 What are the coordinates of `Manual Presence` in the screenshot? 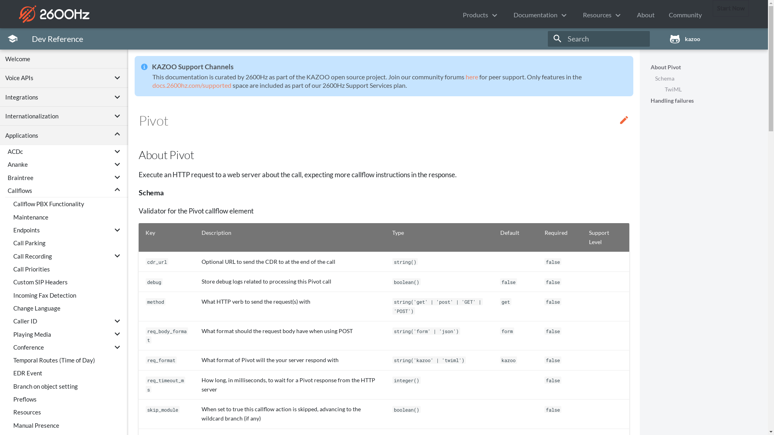 It's located at (69, 425).